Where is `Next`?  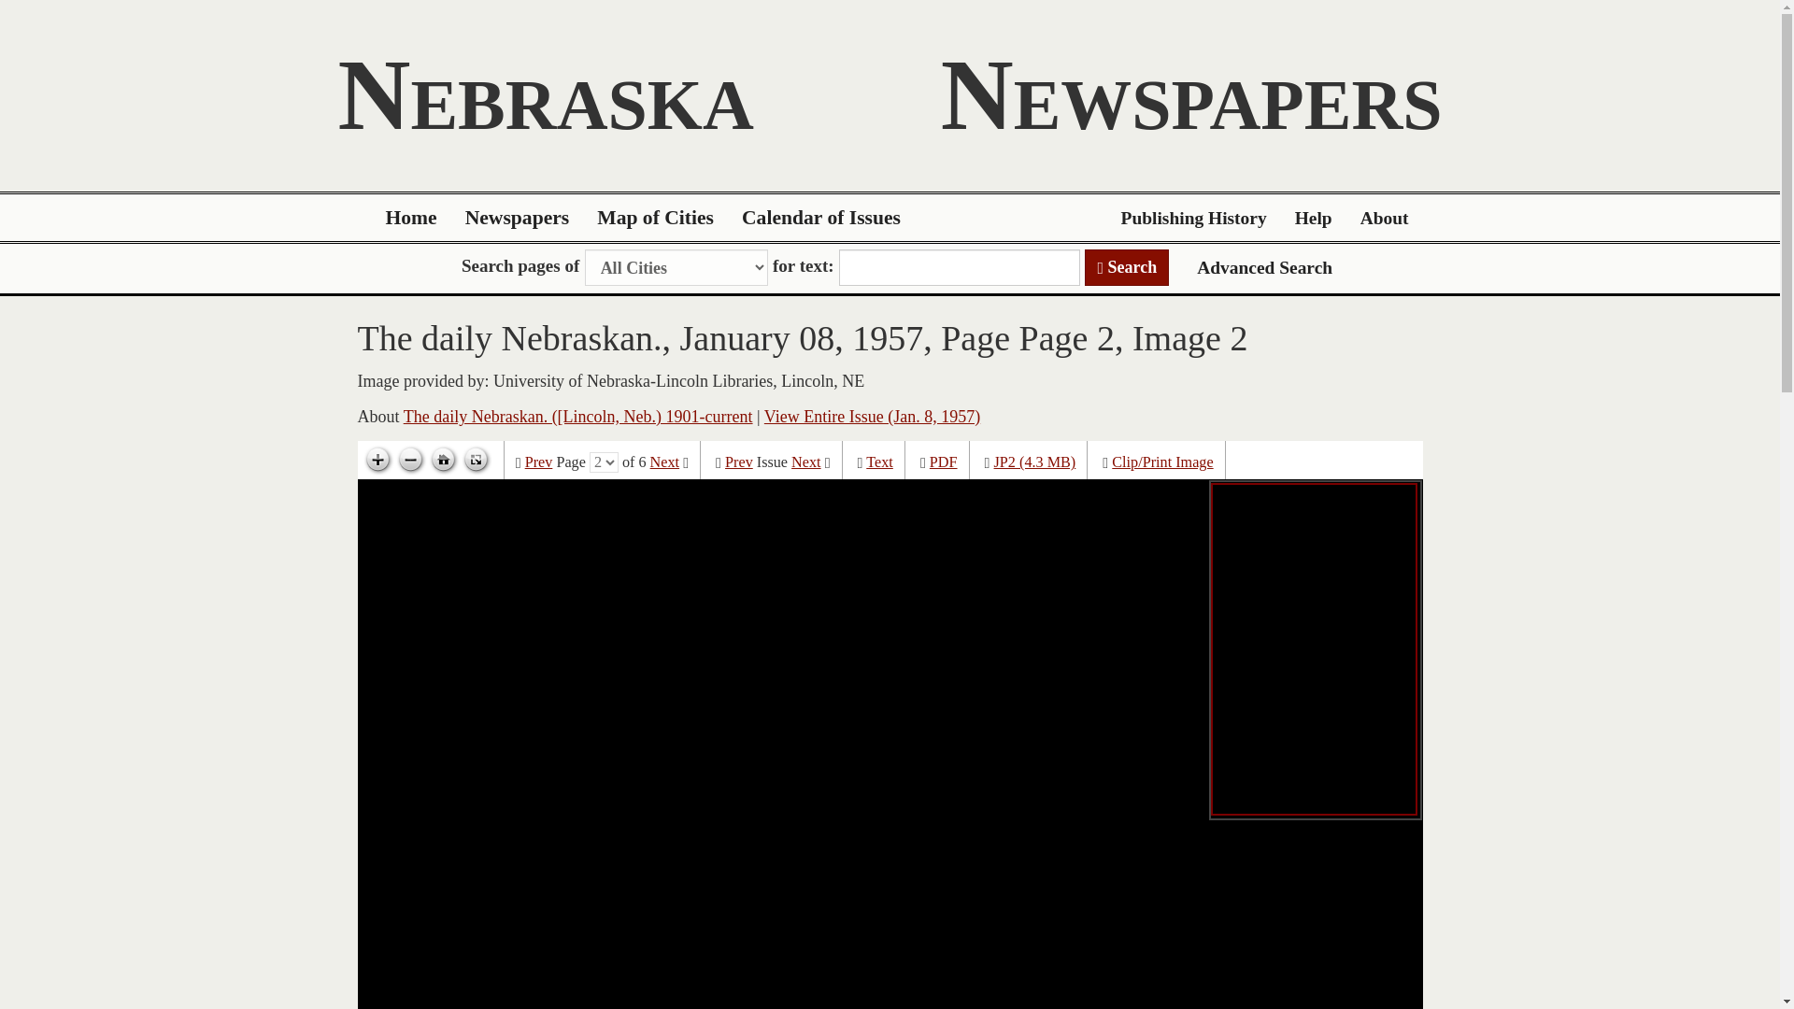
Next is located at coordinates (664, 462).